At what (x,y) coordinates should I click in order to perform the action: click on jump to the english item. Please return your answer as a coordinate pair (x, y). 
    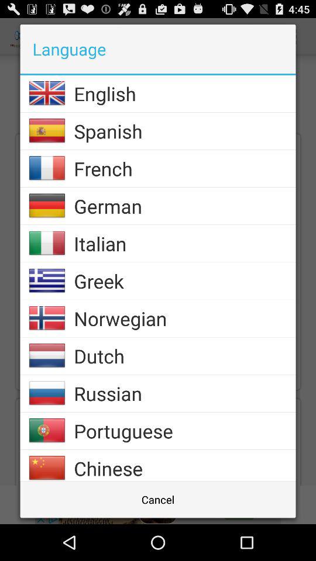
    Looking at the image, I should click on (185, 93).